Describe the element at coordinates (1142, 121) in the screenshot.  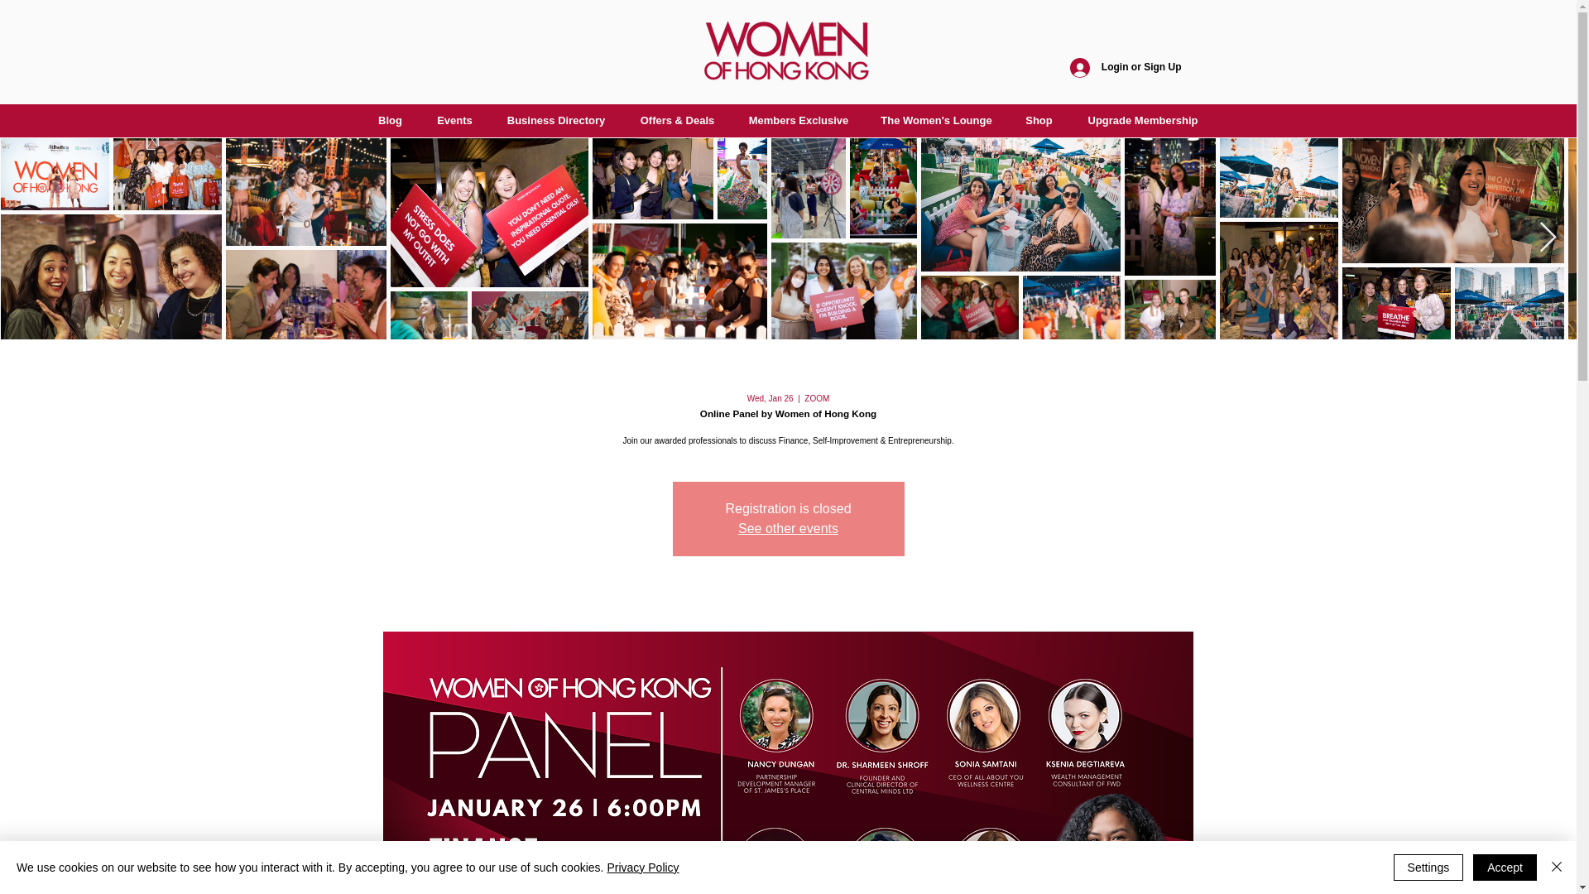
I see `Upgrade Membership` at that location.